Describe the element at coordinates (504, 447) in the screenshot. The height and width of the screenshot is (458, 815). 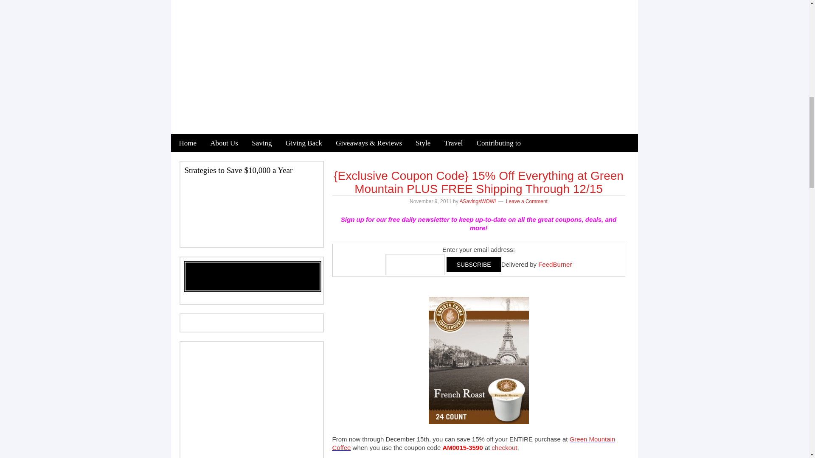
I see `Green Mountain Coffee` at that location.